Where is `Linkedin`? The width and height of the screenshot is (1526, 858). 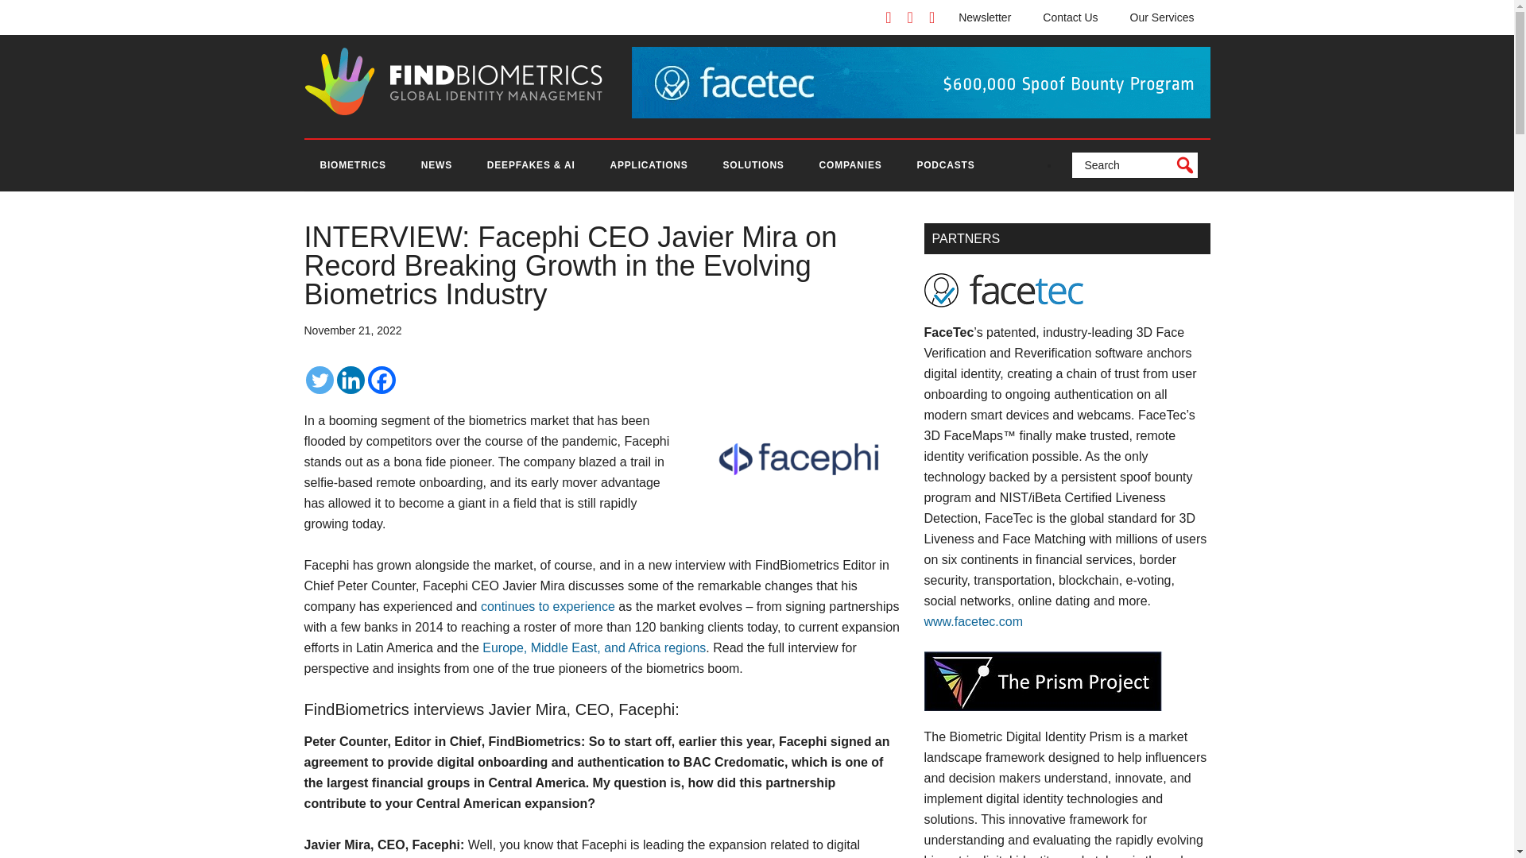 Linkedin is located at coordinates (351, 380).